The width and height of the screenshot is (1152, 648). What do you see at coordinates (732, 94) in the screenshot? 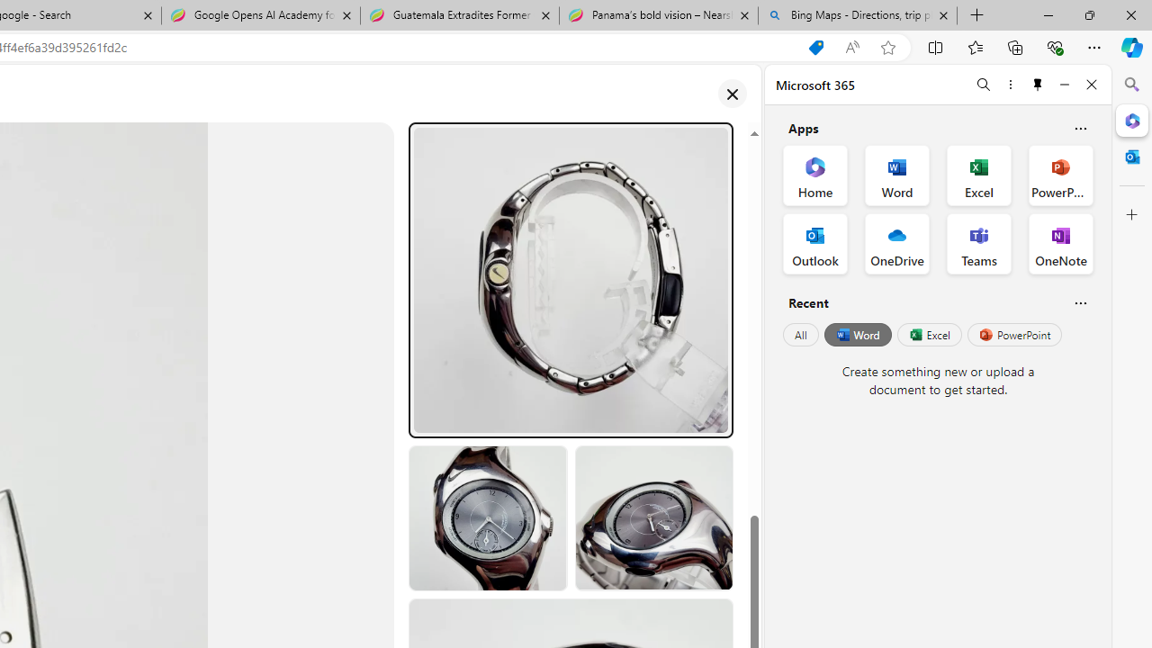
I see `Close image gallery dialog` at bounding box center [732, 94].